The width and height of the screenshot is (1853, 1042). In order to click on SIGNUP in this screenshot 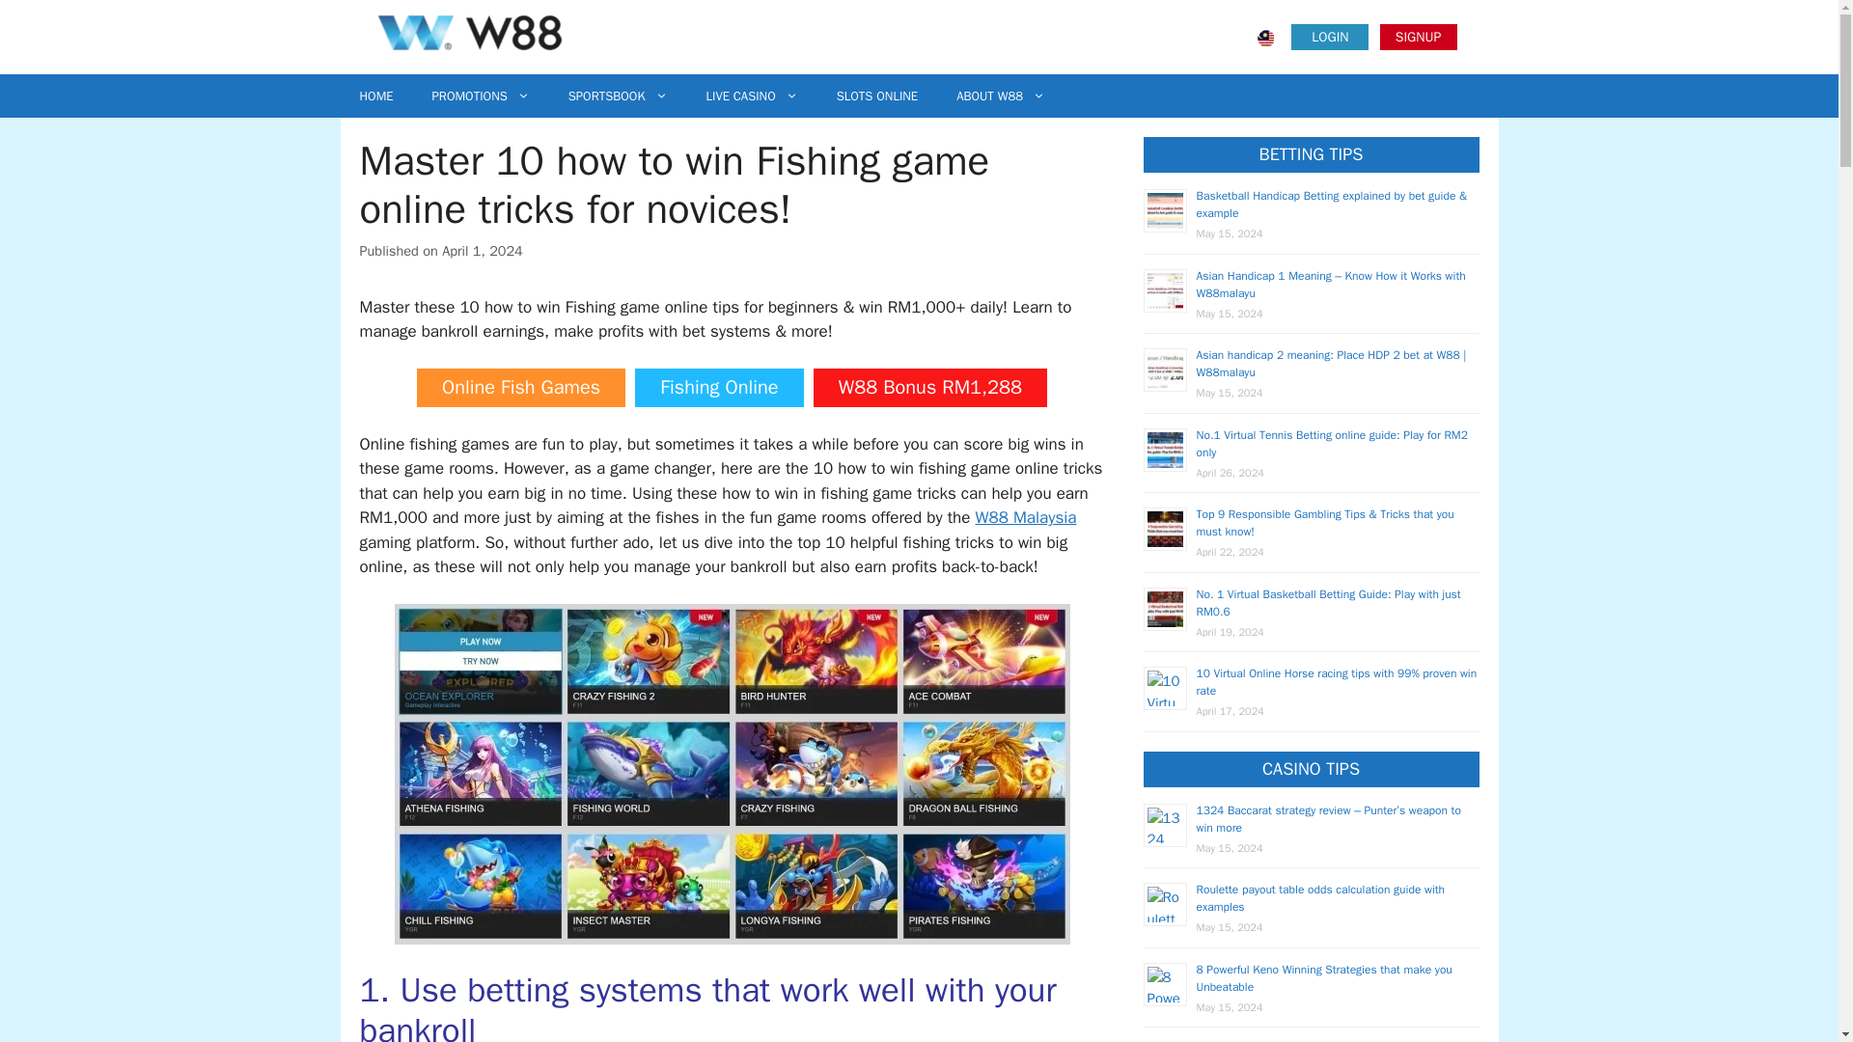, I will do `click(1419, 37)`.